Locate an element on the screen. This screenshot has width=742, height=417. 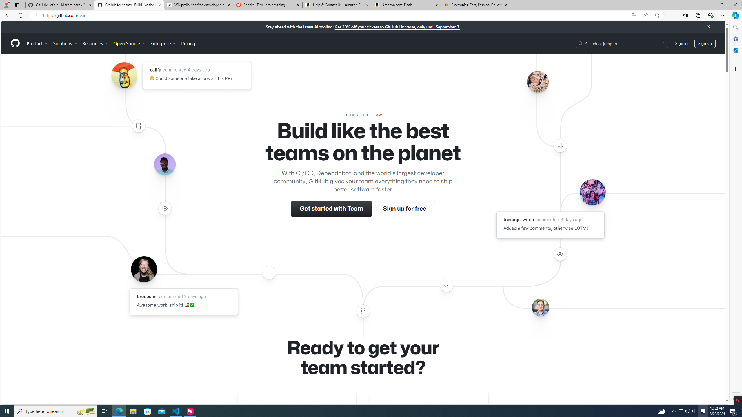
Class: color-fg-muted width-full is located at coordinates (363, 311).